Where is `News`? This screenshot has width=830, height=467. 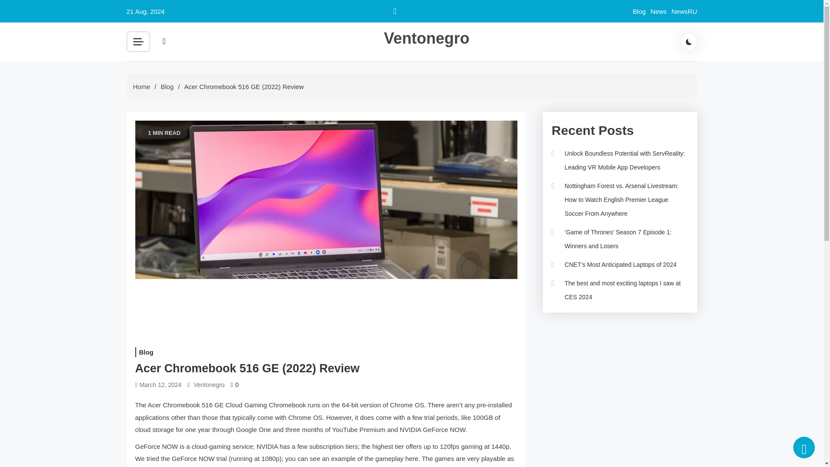
News is located at coordinates (659, 11).